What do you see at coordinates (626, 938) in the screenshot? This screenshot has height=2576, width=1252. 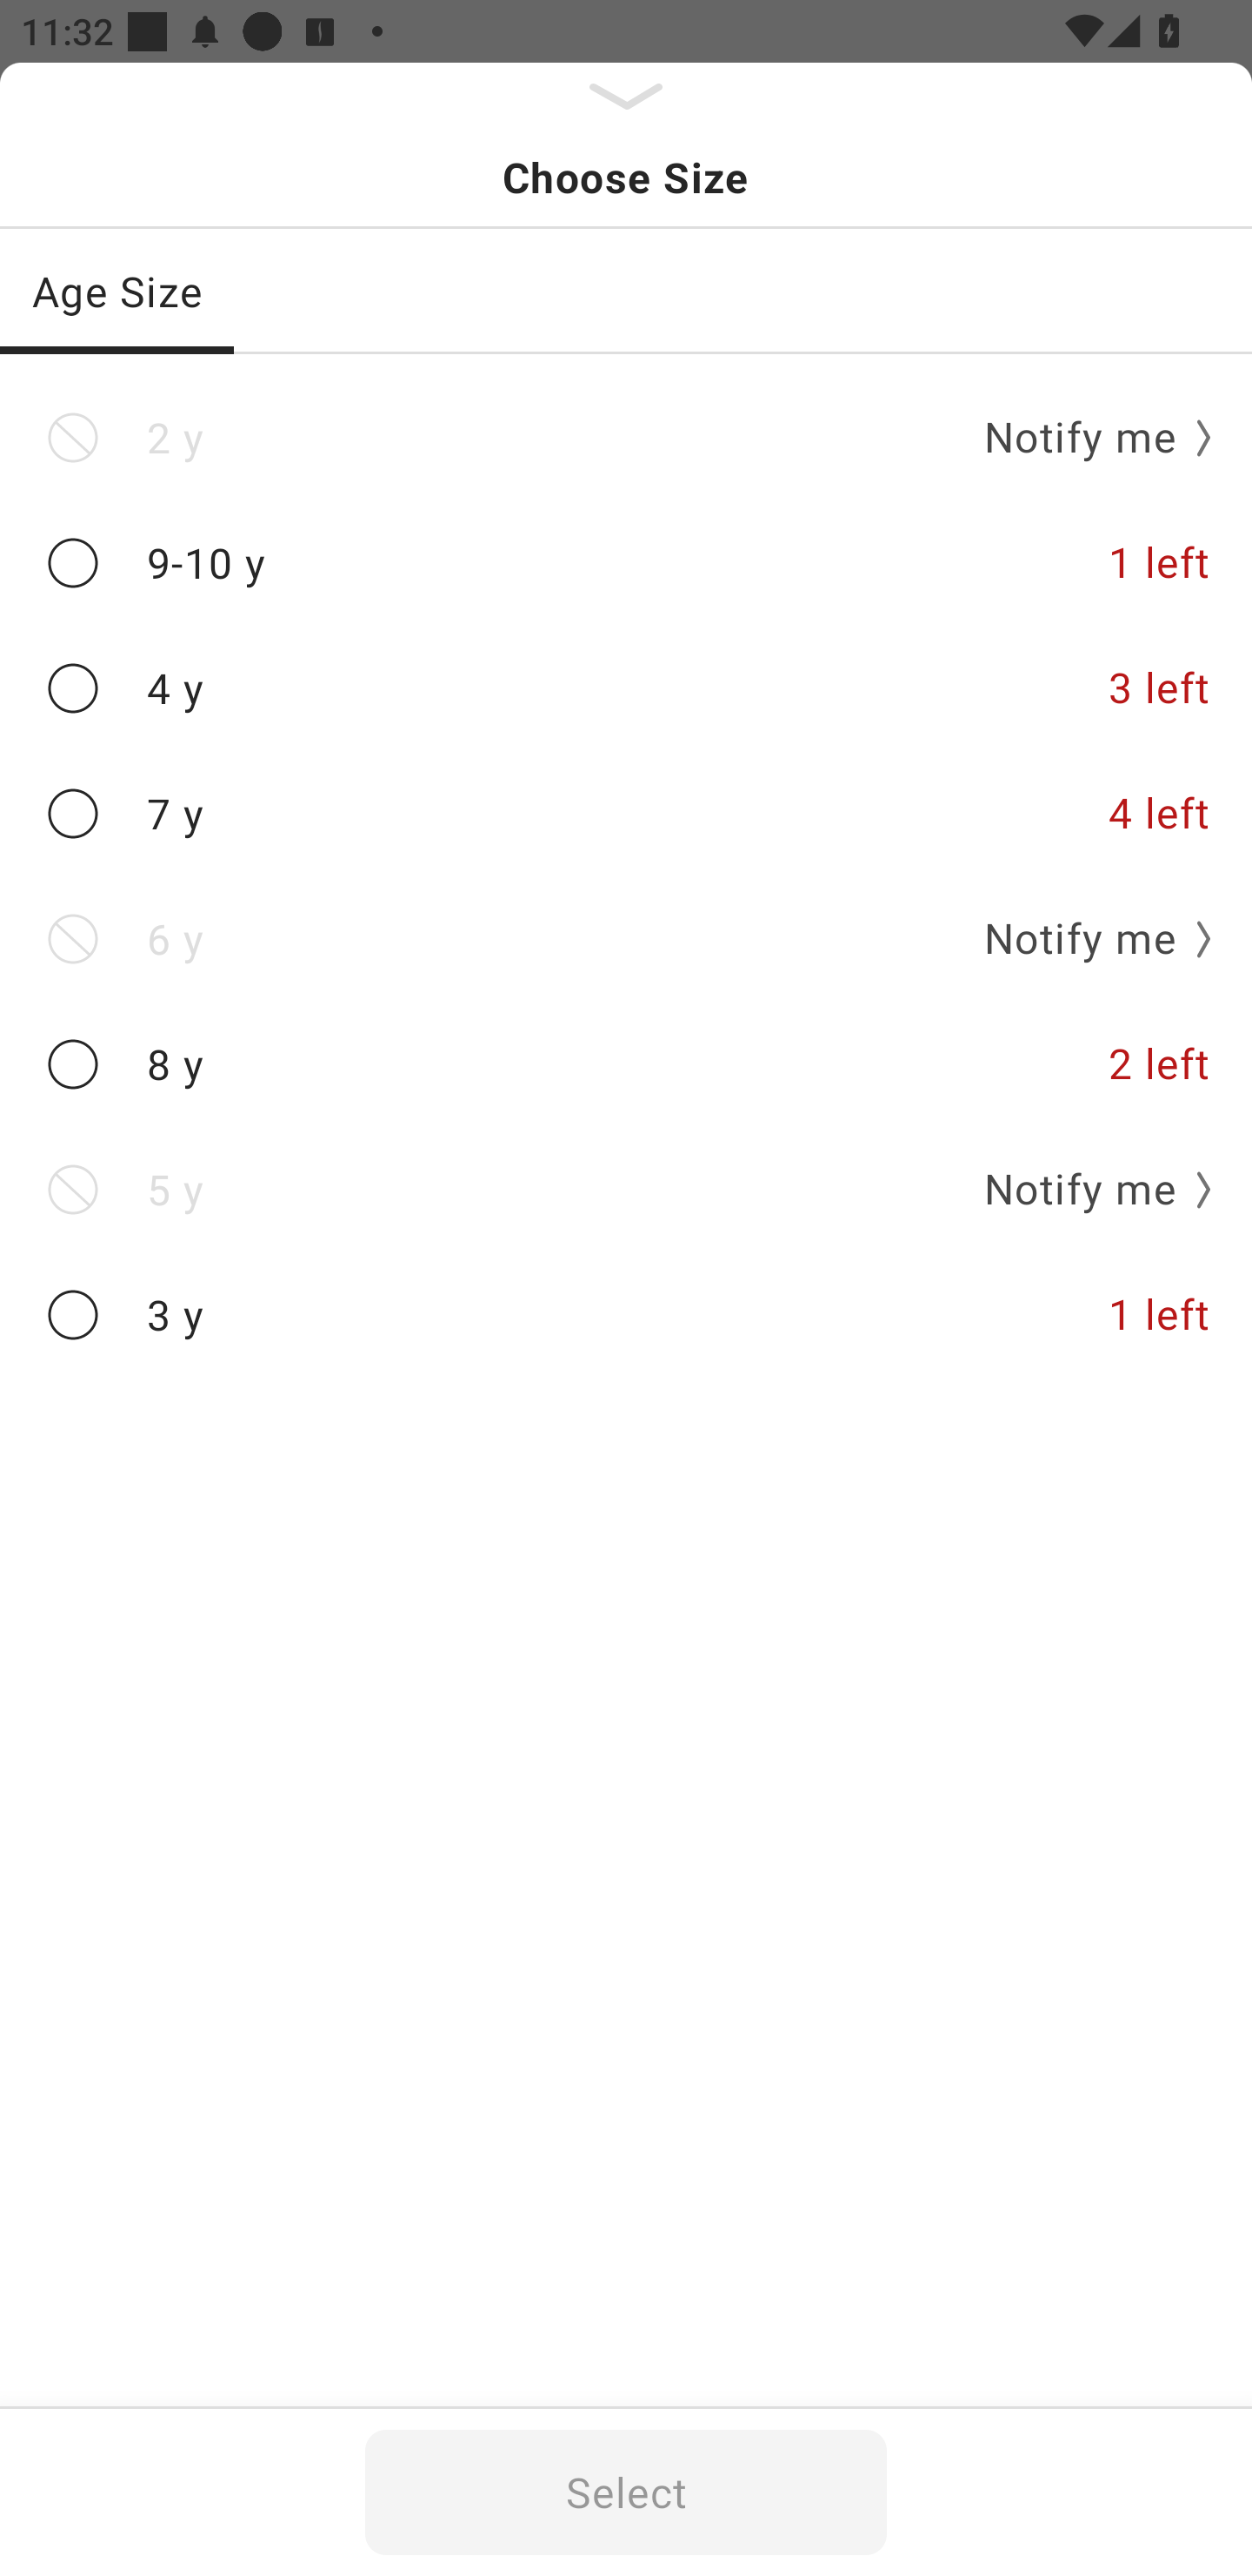 I see `6 y Notify me` at bounding box center [626, 938].